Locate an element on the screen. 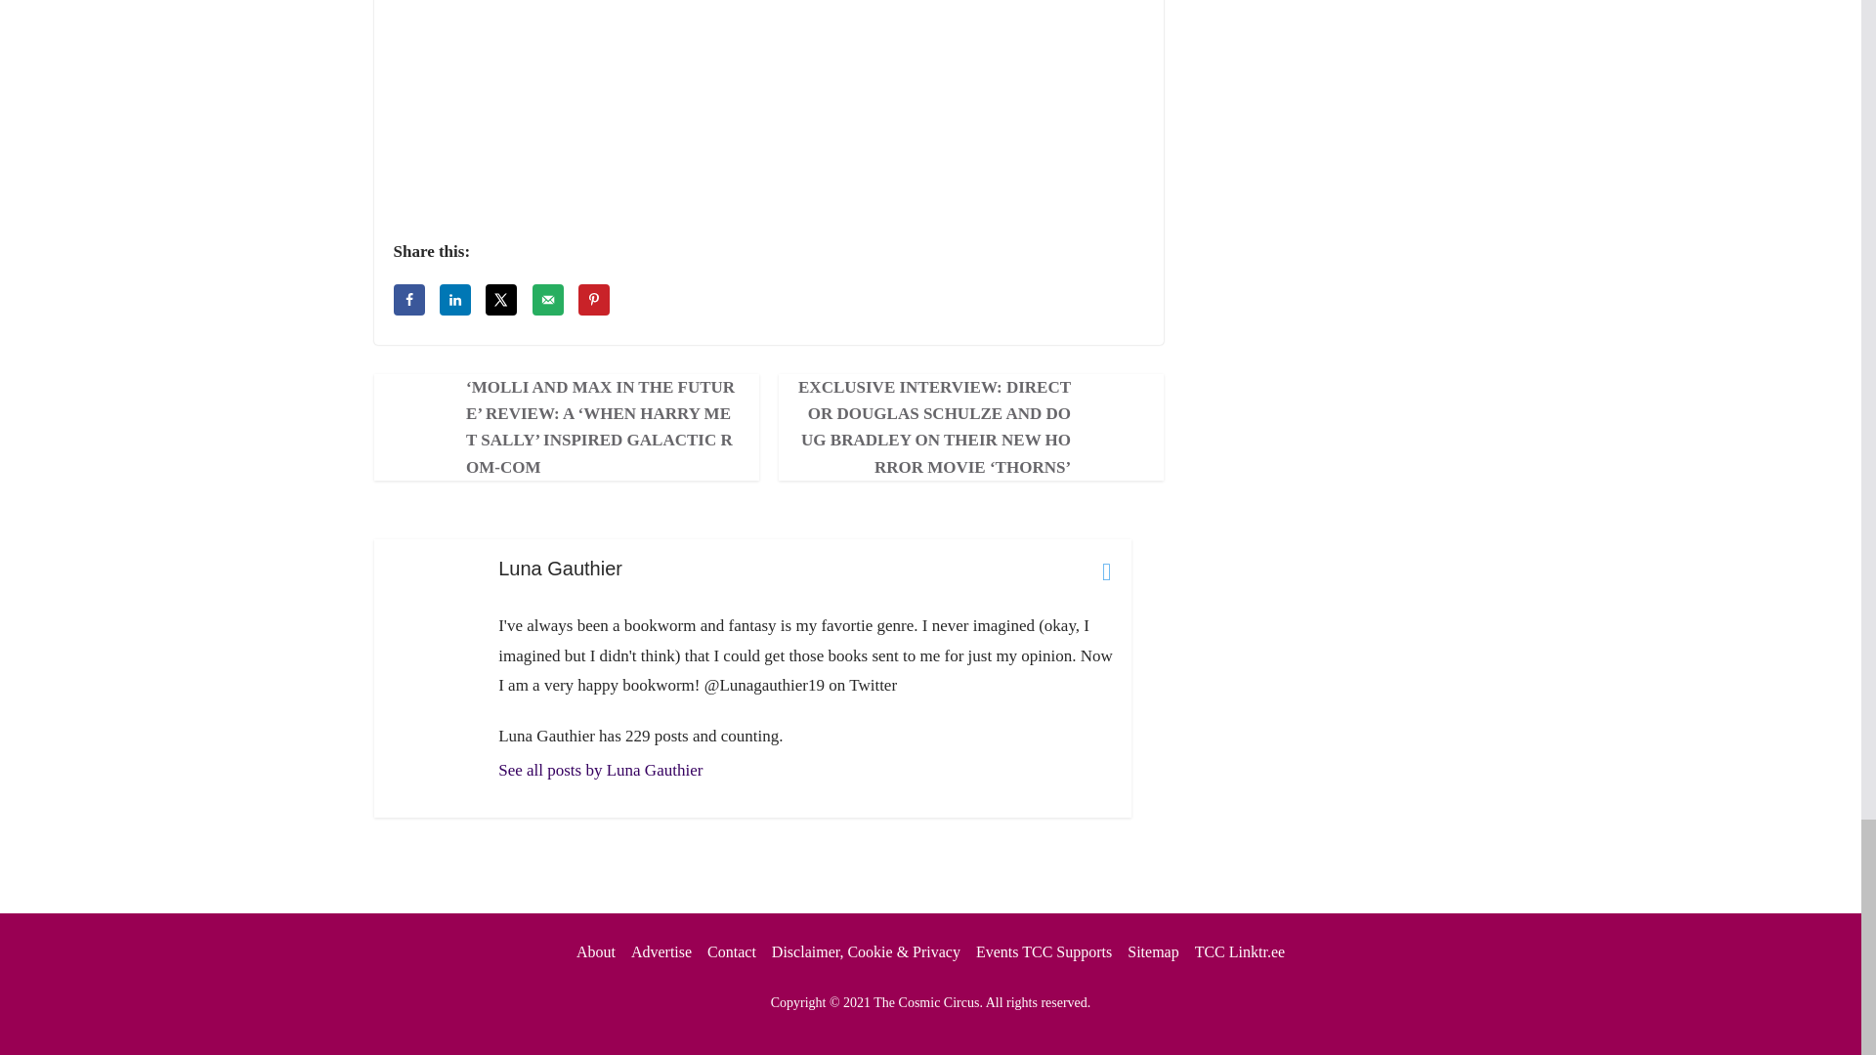  Share on Facebook is located at coordinates (407, 299).